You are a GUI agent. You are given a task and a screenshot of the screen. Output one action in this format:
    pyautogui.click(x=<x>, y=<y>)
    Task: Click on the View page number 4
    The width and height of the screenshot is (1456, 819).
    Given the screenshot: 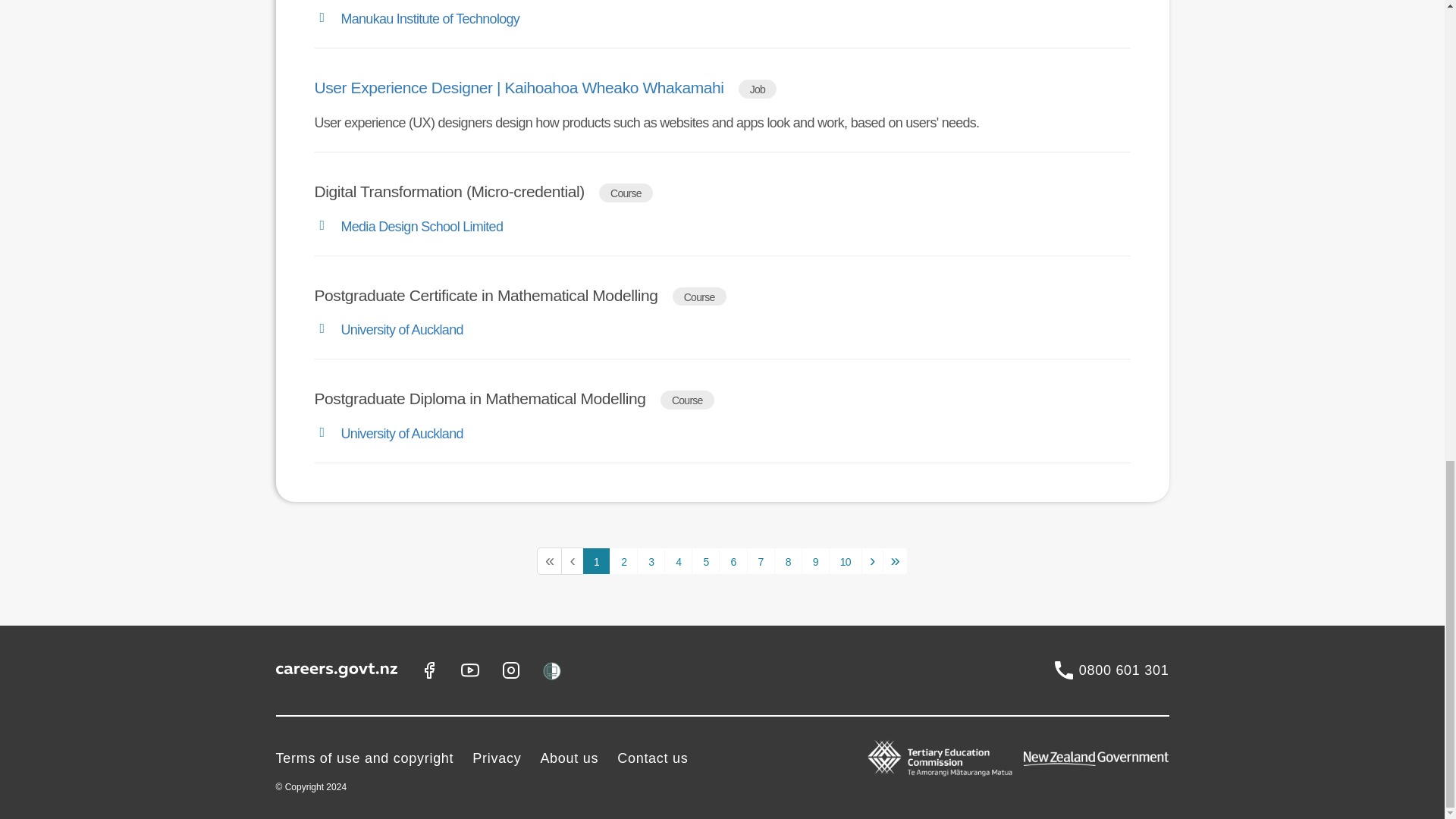 What is the action you would take?
    pyautogui.click(x=678, y=561)
    